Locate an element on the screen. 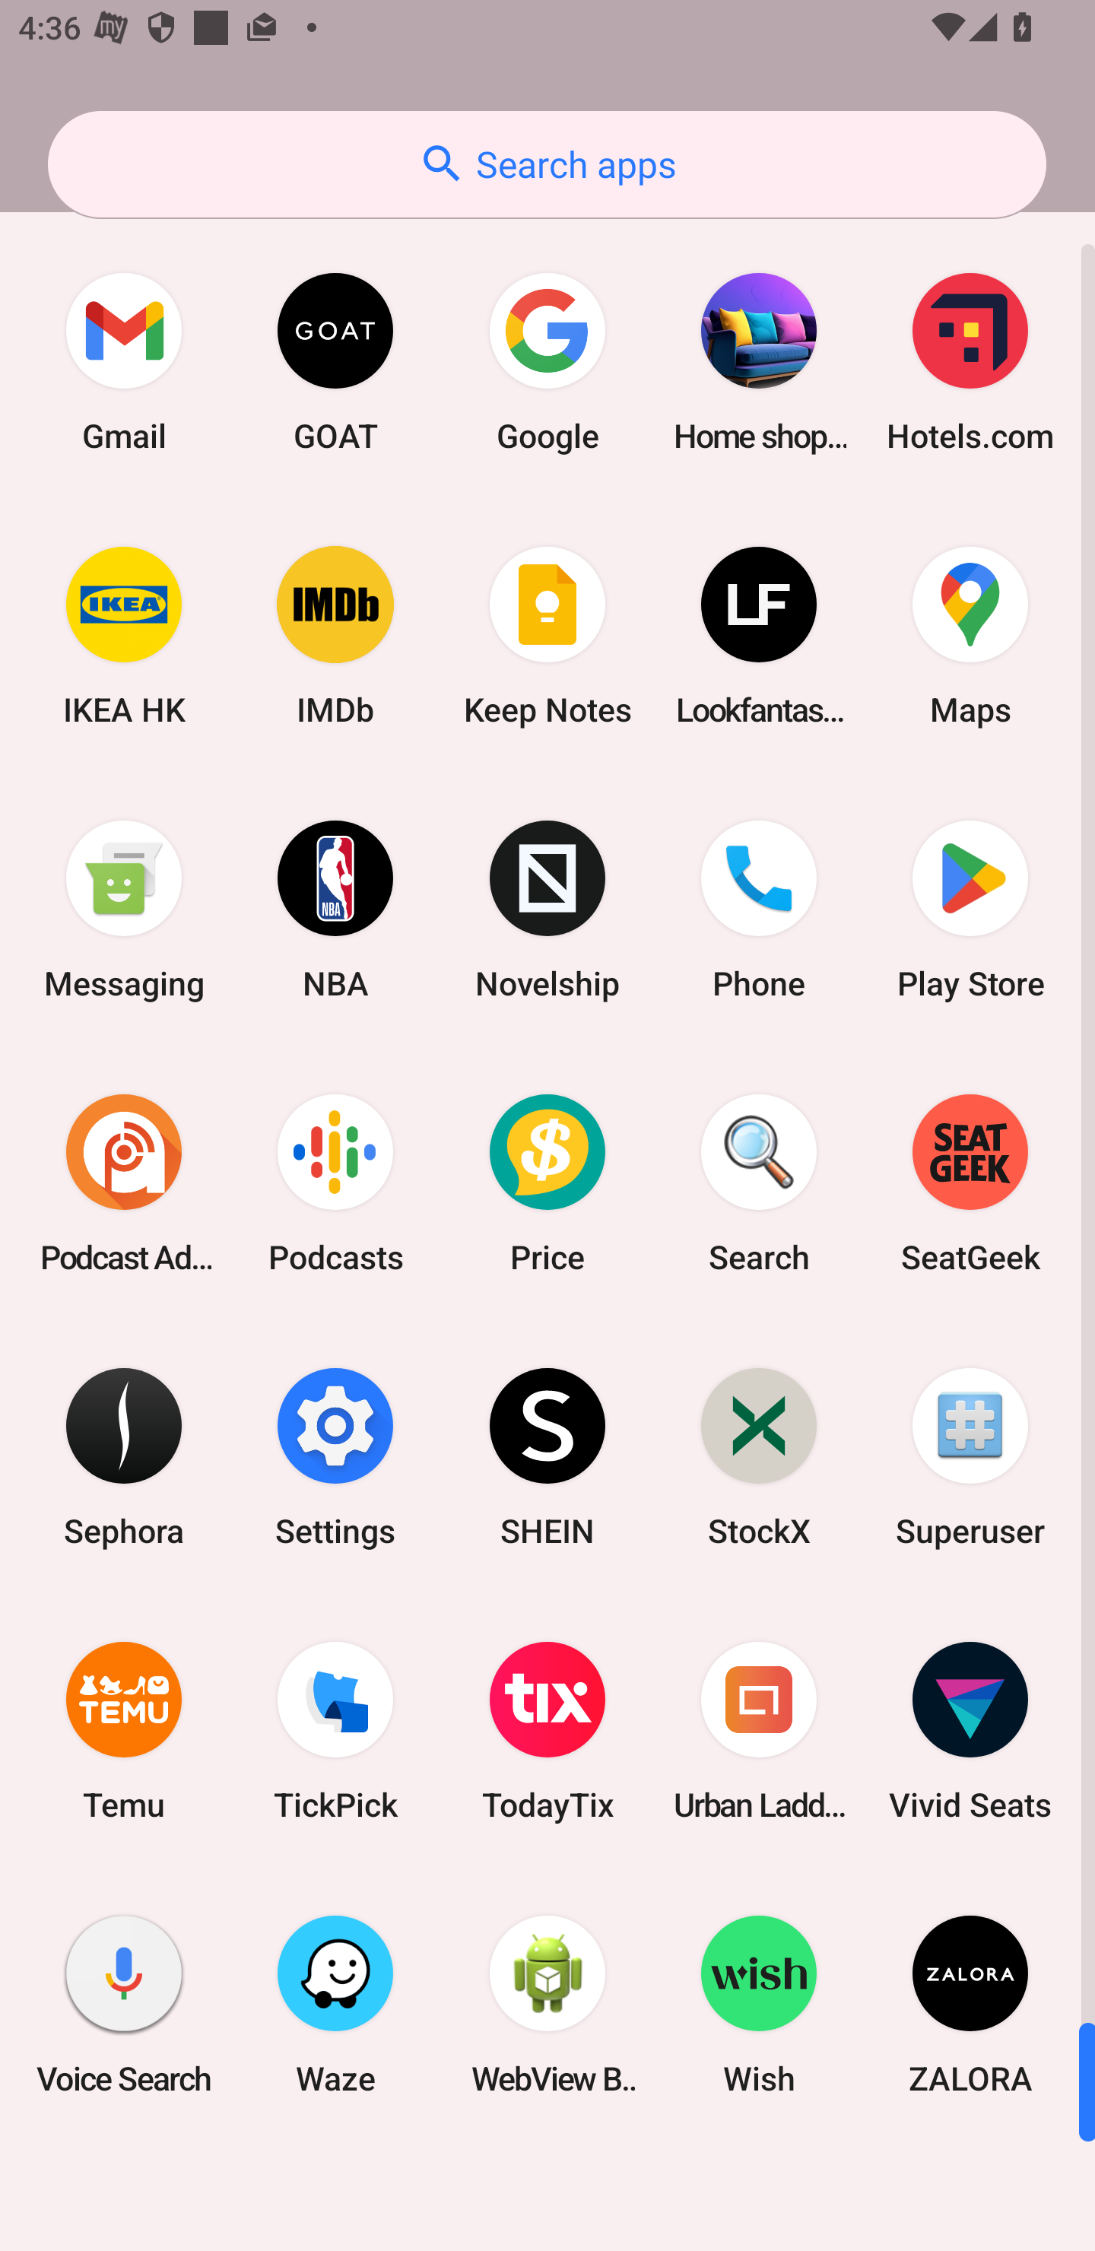  Wish is located at coordinates (759, 2004).